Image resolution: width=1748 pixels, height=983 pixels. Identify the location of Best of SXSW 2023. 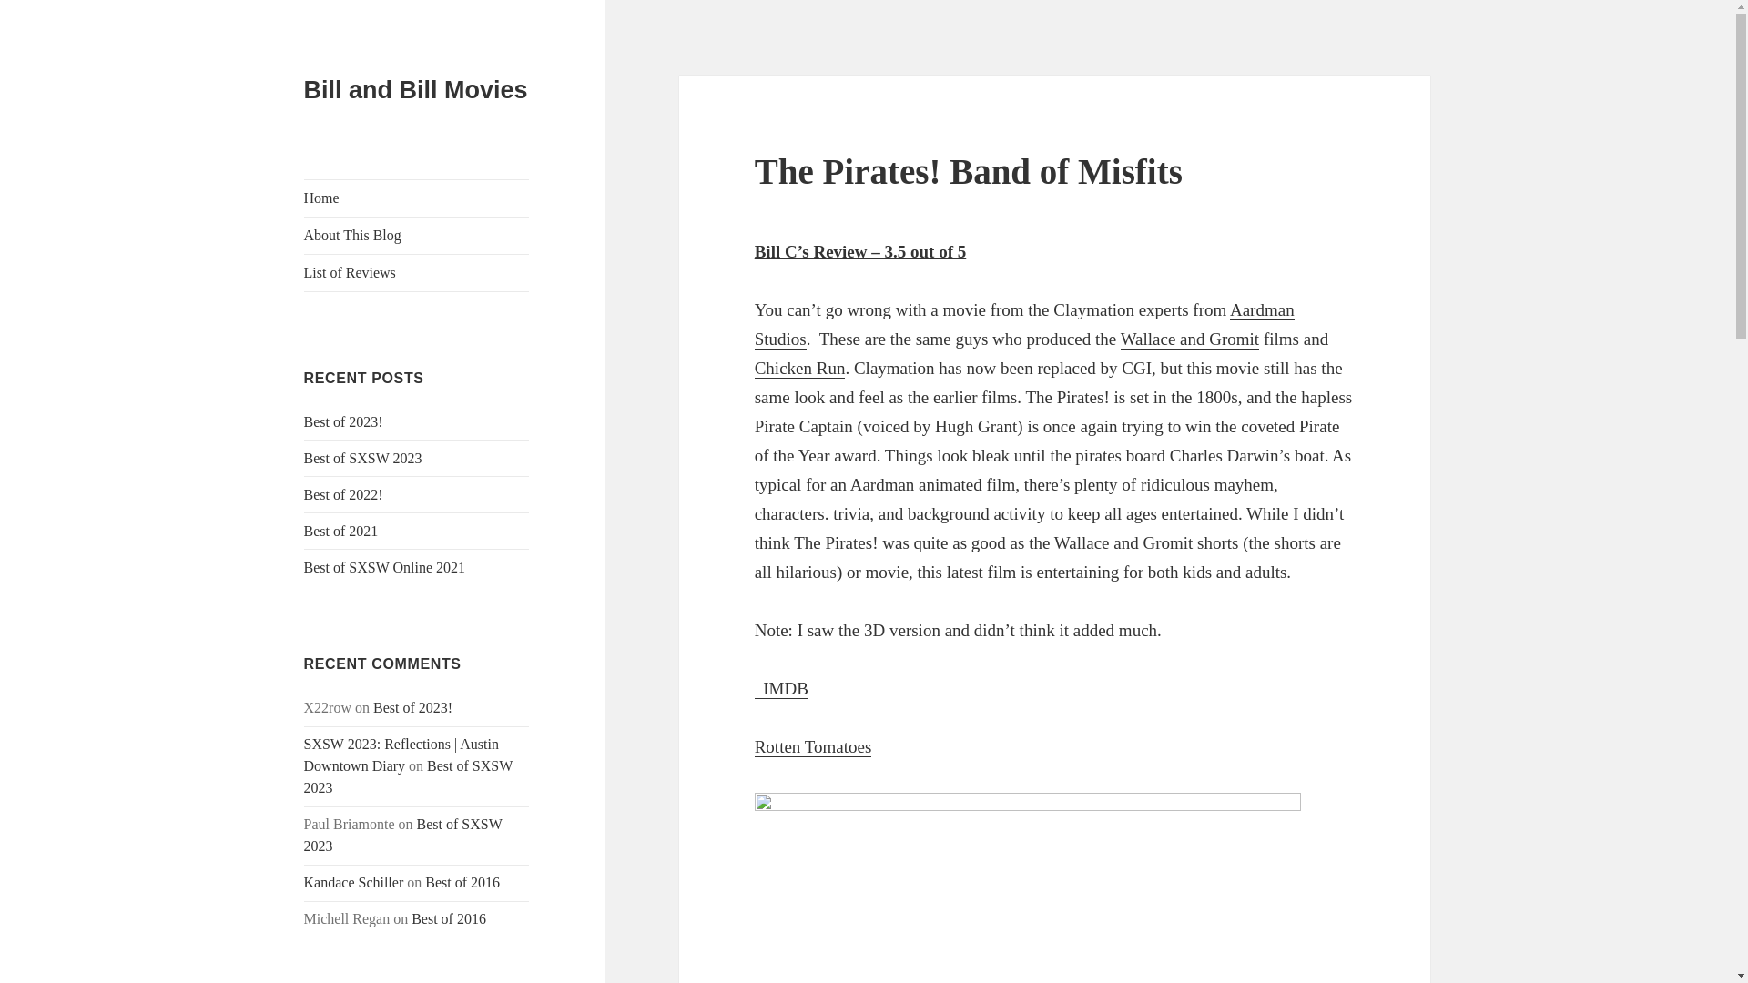
(403, 836).